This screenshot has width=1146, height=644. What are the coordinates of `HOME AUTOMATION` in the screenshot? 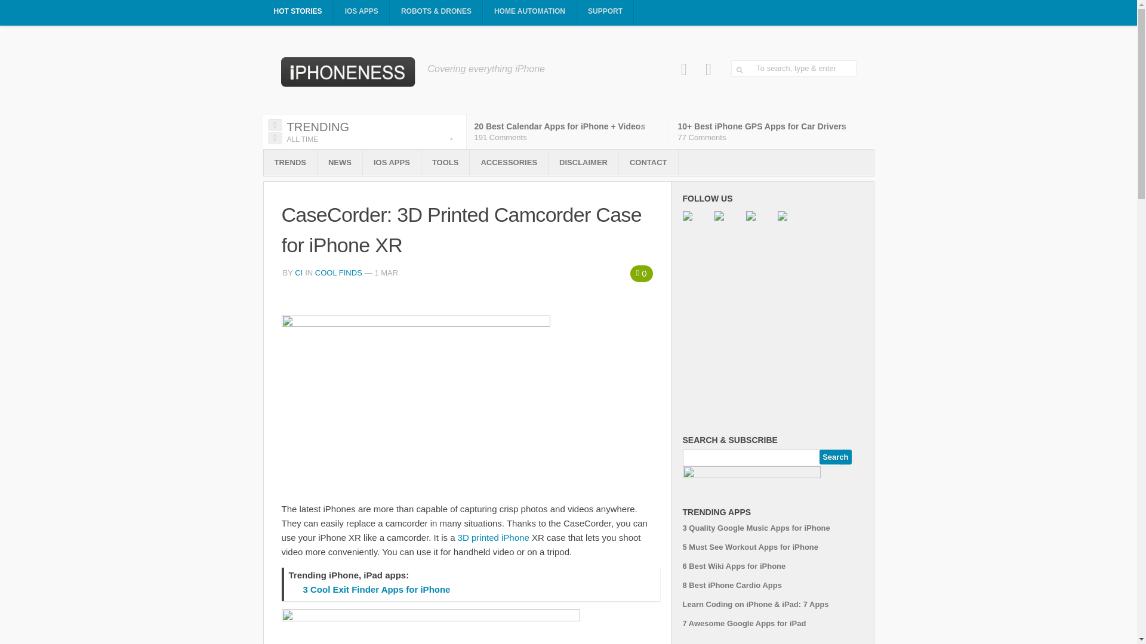 It's located at (530, 13).